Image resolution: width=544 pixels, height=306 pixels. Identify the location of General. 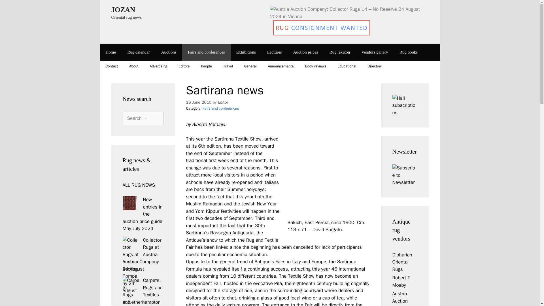
(250, 66).